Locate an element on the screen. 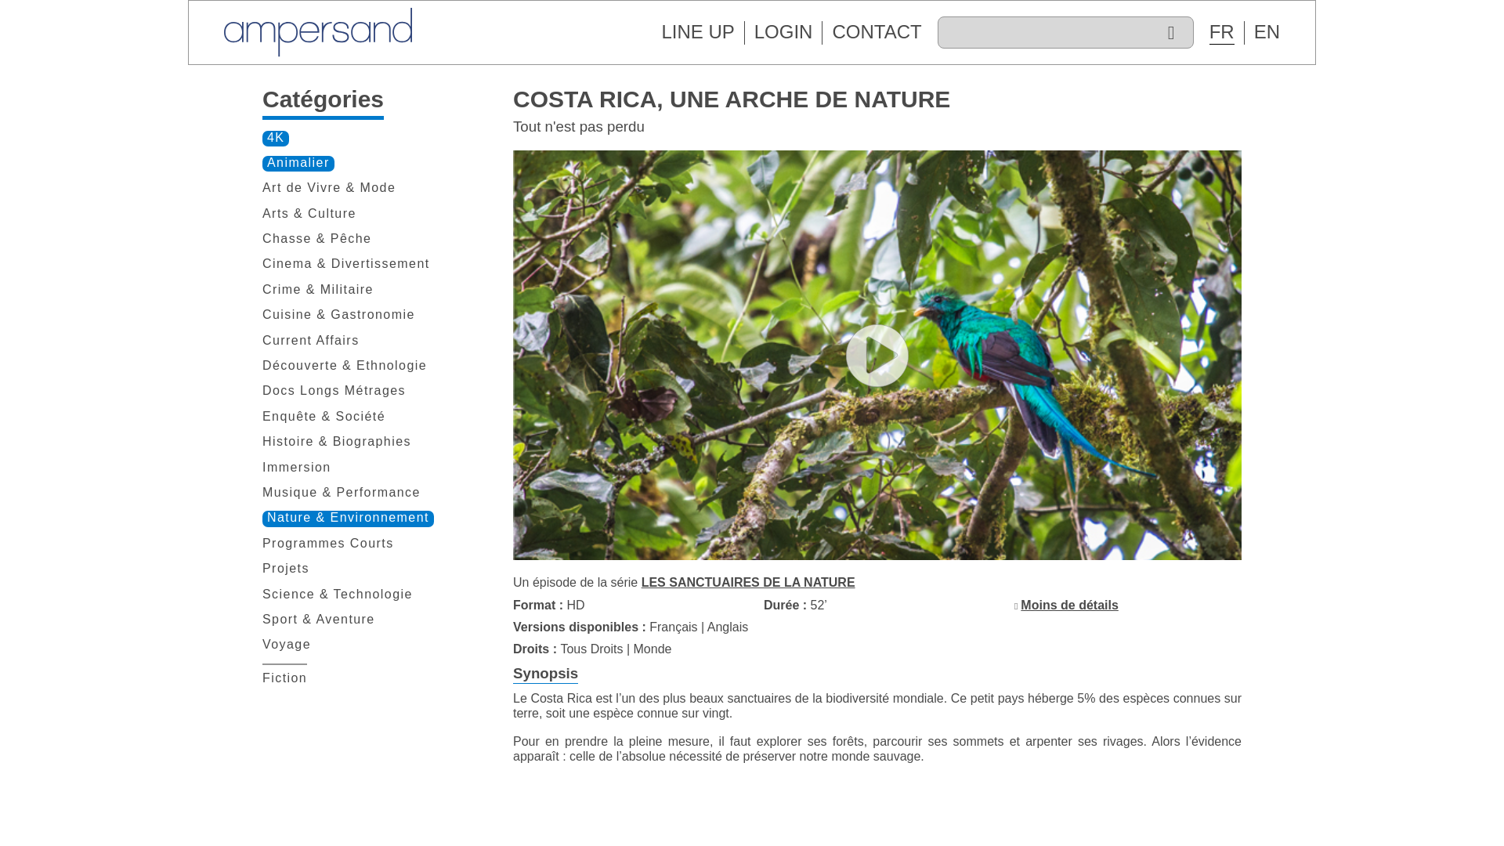 This screenshot has height=846, width=1504. 4K is located at coordinates (275, 138).